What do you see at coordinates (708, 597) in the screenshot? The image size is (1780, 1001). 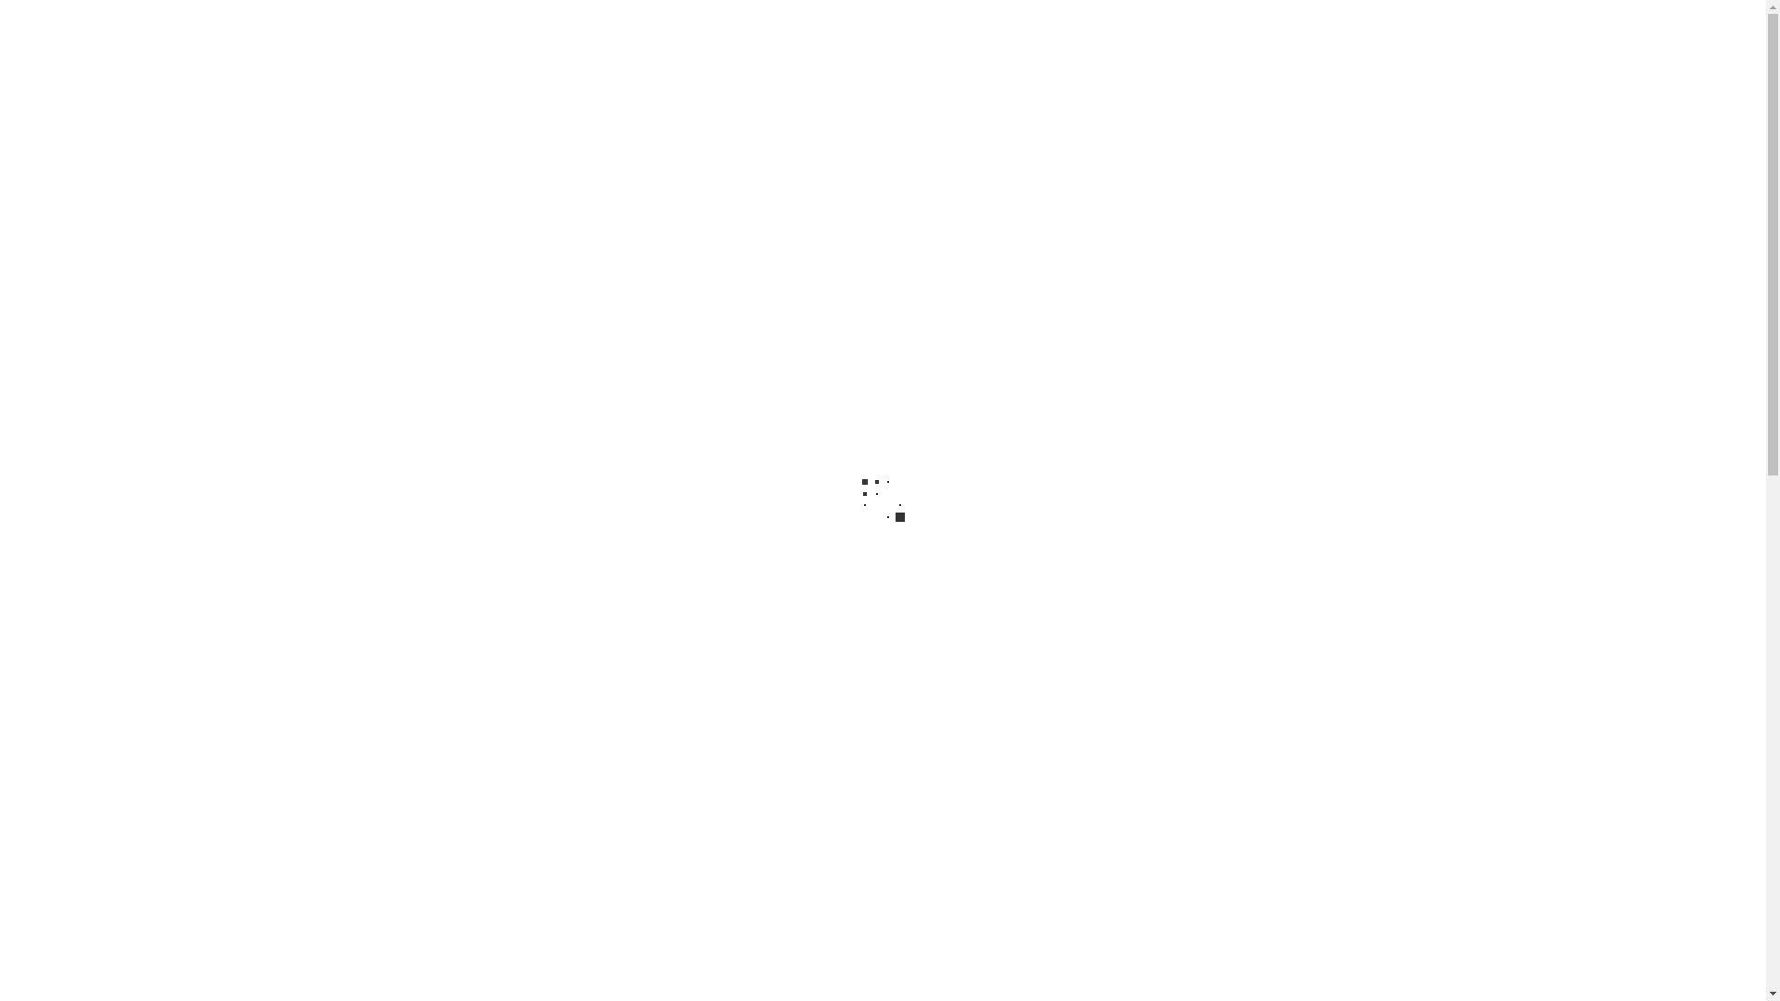 I see `MES COLLABORATIONS` at bounding box center [708, 597].